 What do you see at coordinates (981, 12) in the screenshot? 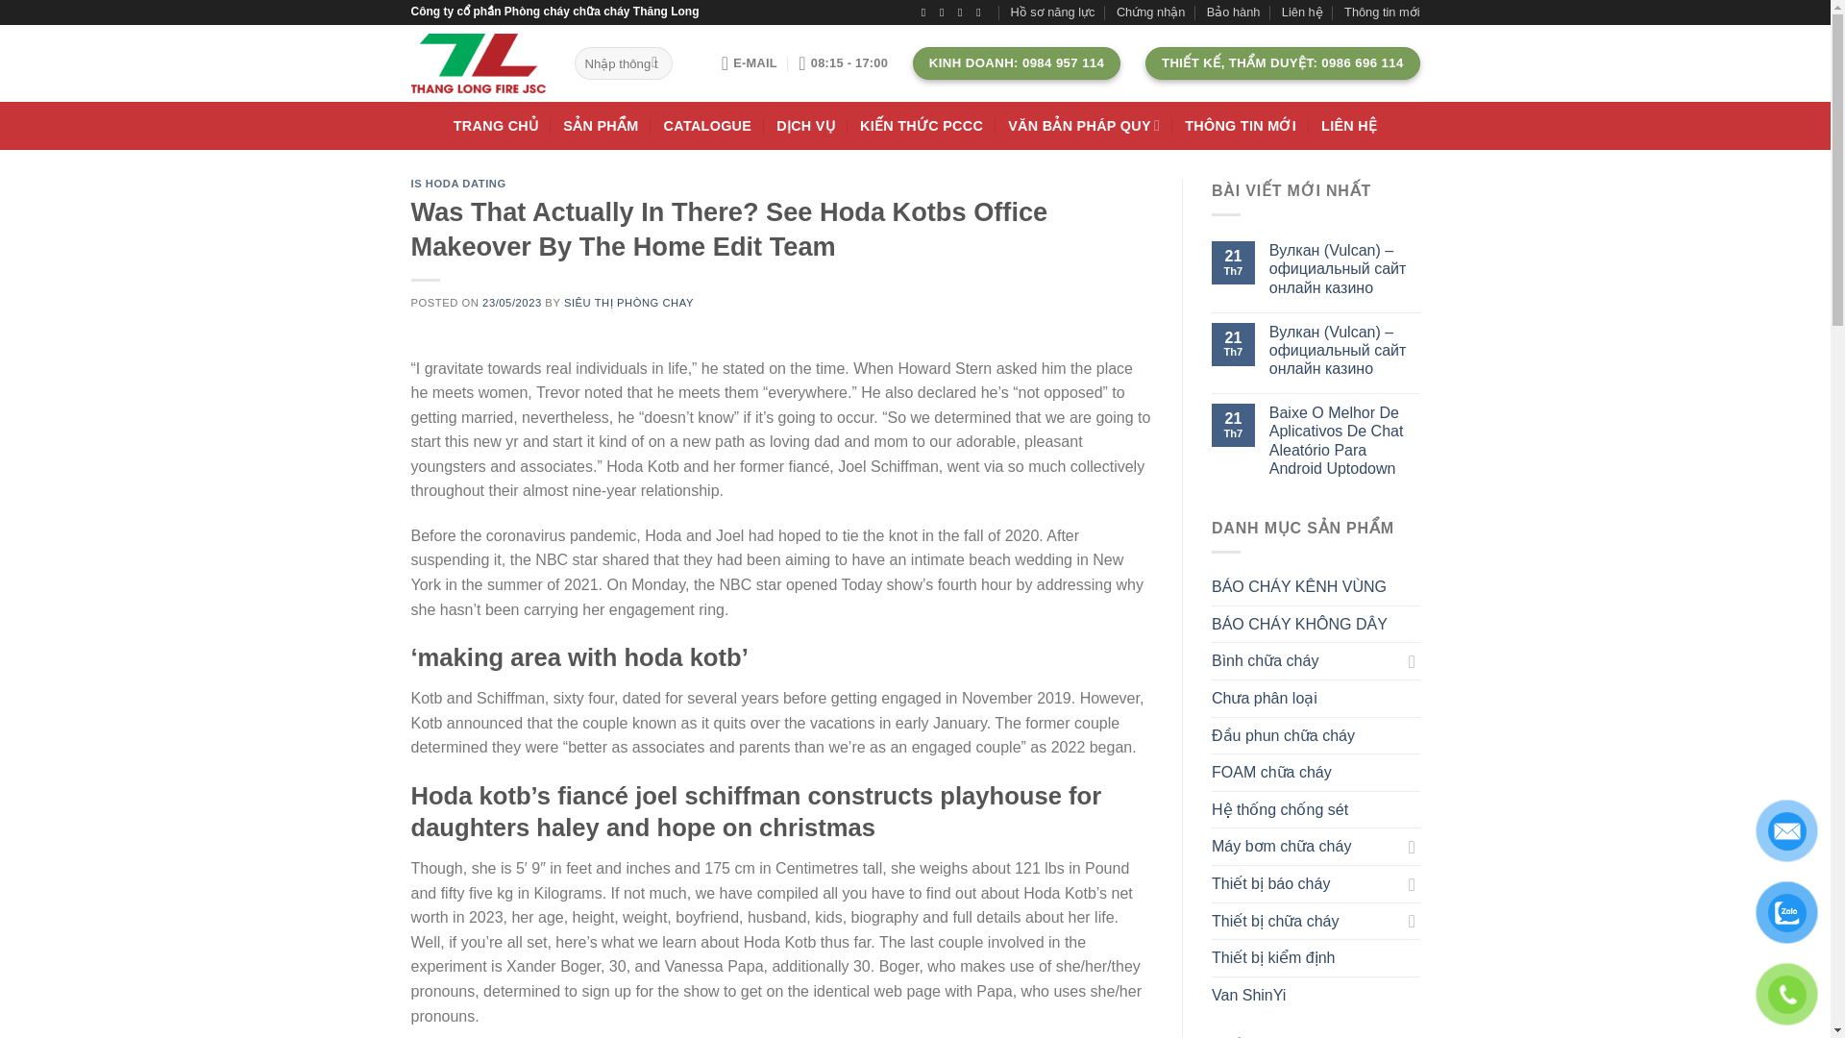
I see `Send us an email` at bounding box center [981, 12].